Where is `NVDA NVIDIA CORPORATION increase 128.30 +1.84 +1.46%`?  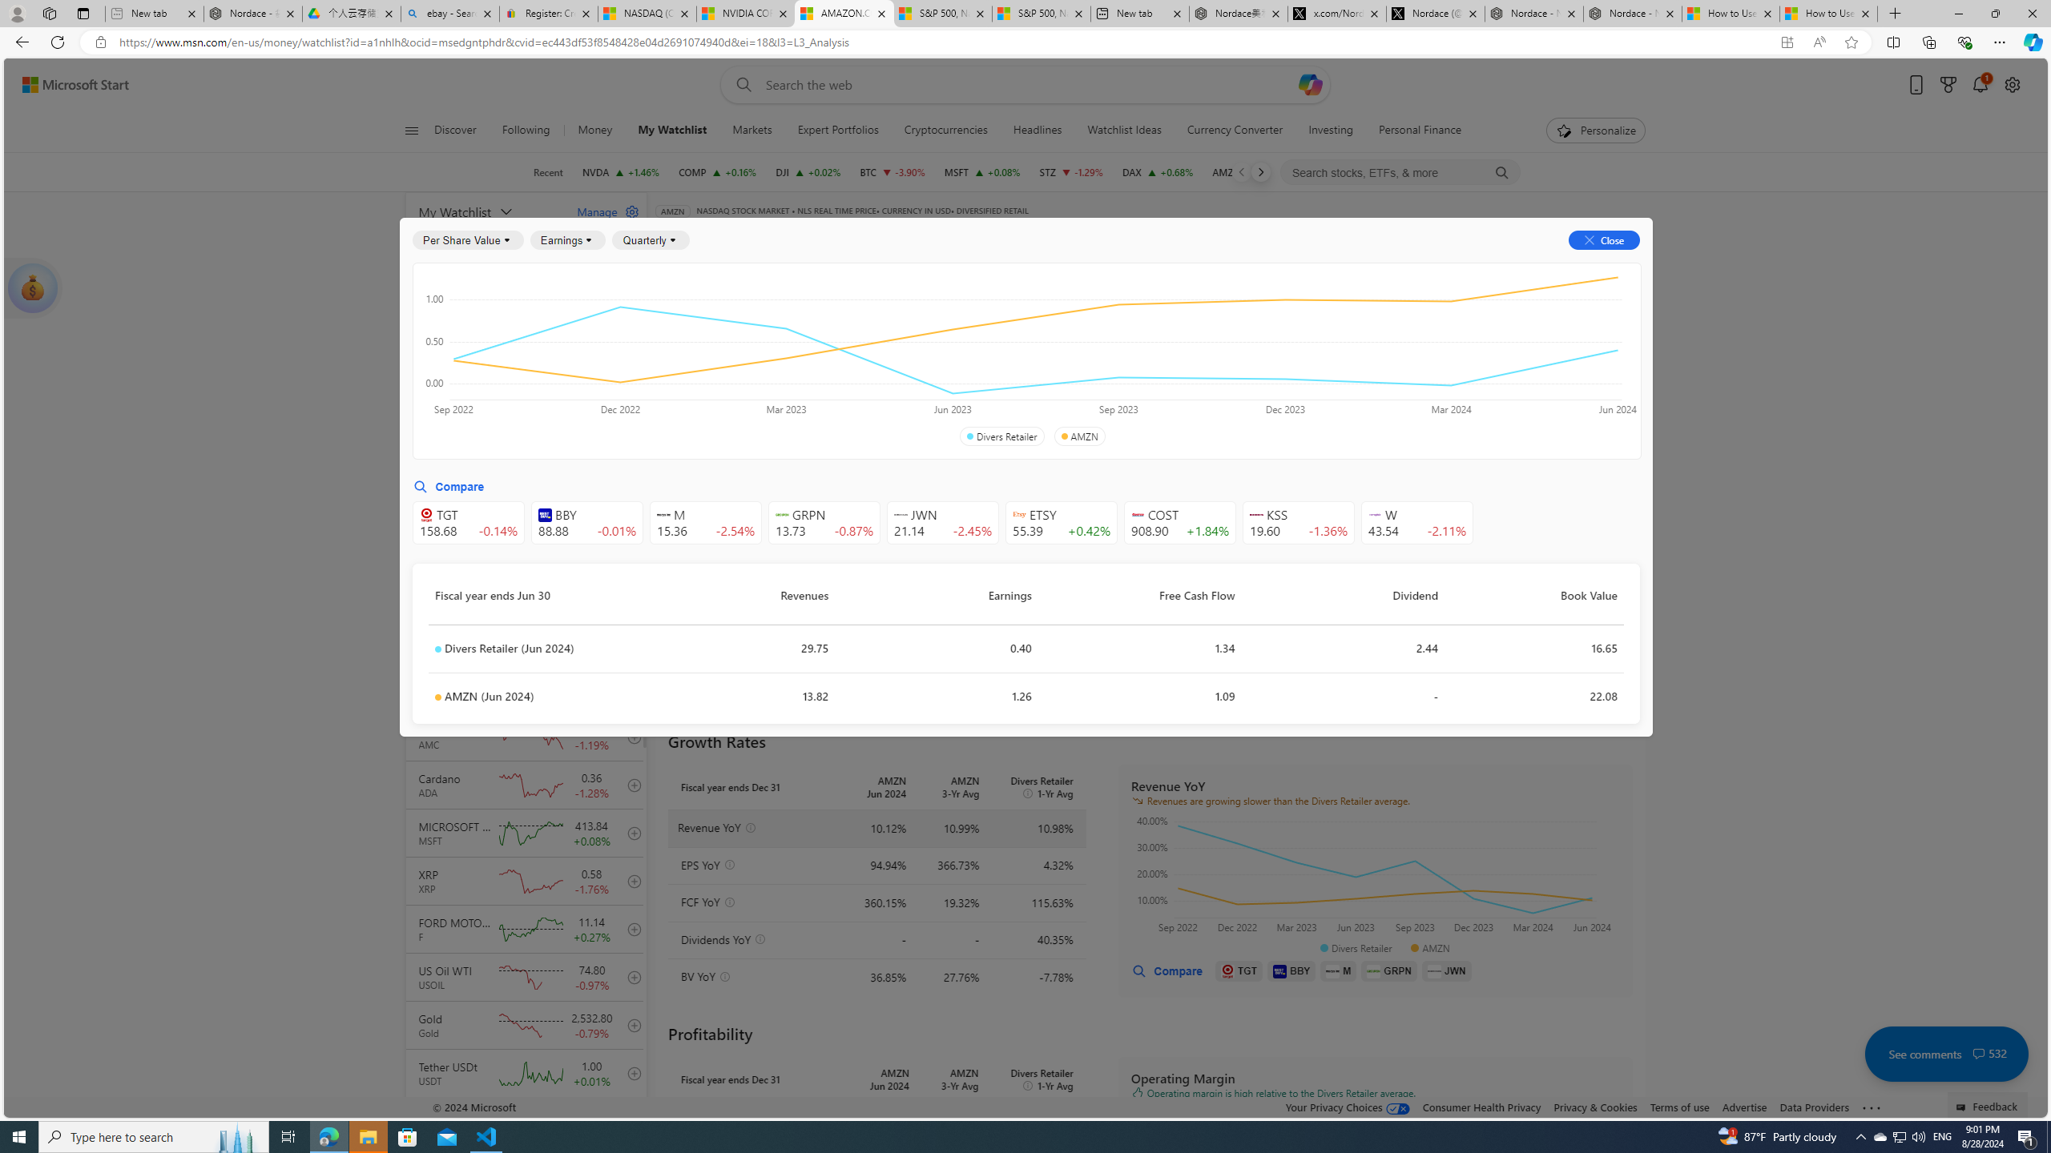
NVDA NVIDIA CORPORATION increase 128.30 +1.84 +1.46% is located at coordinates (622, 172).